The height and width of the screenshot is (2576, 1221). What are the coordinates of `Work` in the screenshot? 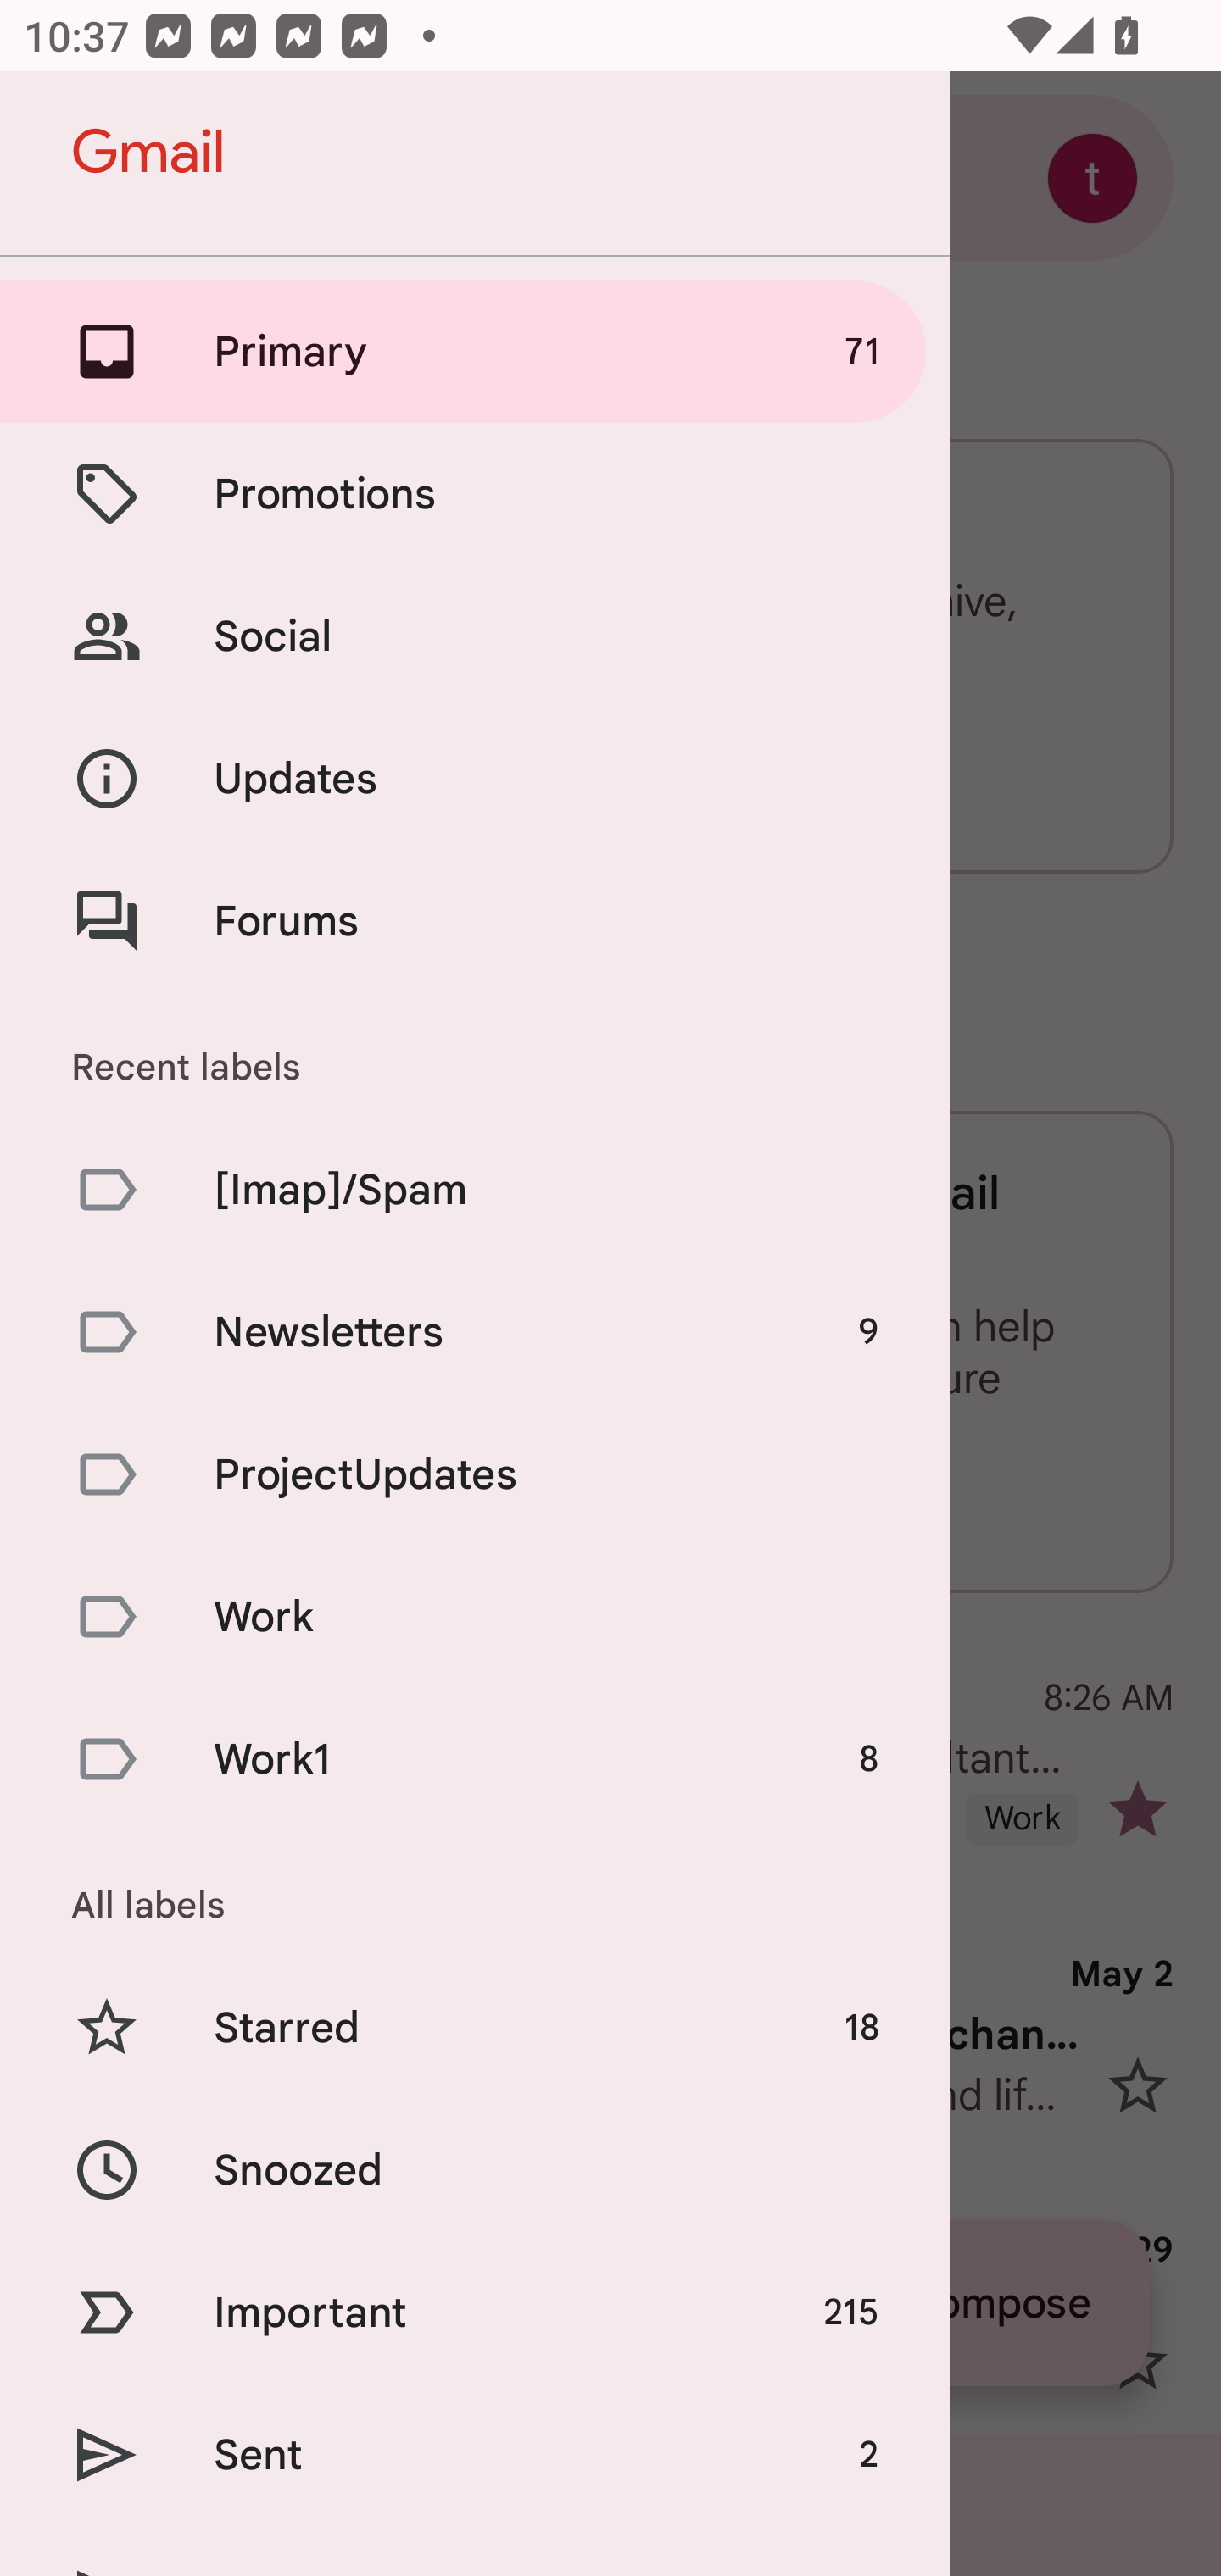 It's located at (475, 1617).